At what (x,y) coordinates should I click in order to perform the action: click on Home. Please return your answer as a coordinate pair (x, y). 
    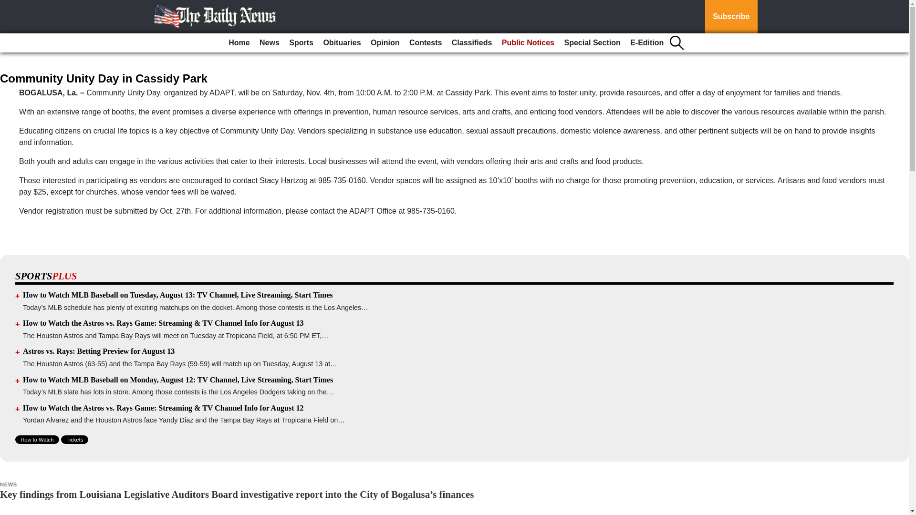
    Looking at the image, I should click on (239, 43).